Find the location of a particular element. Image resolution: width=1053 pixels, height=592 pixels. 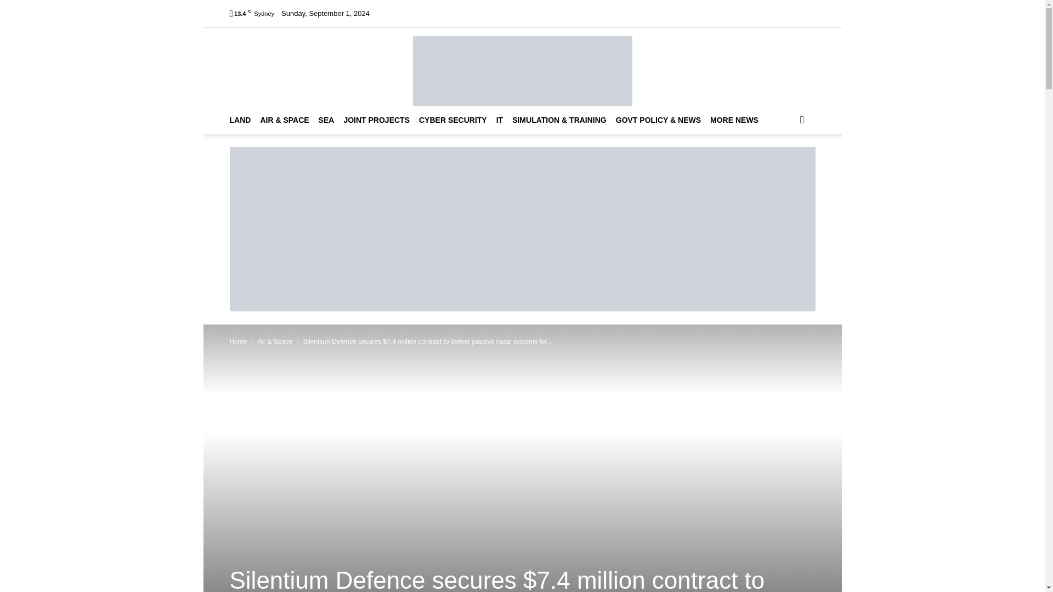

Advertising is located at coordinates (639, 13).